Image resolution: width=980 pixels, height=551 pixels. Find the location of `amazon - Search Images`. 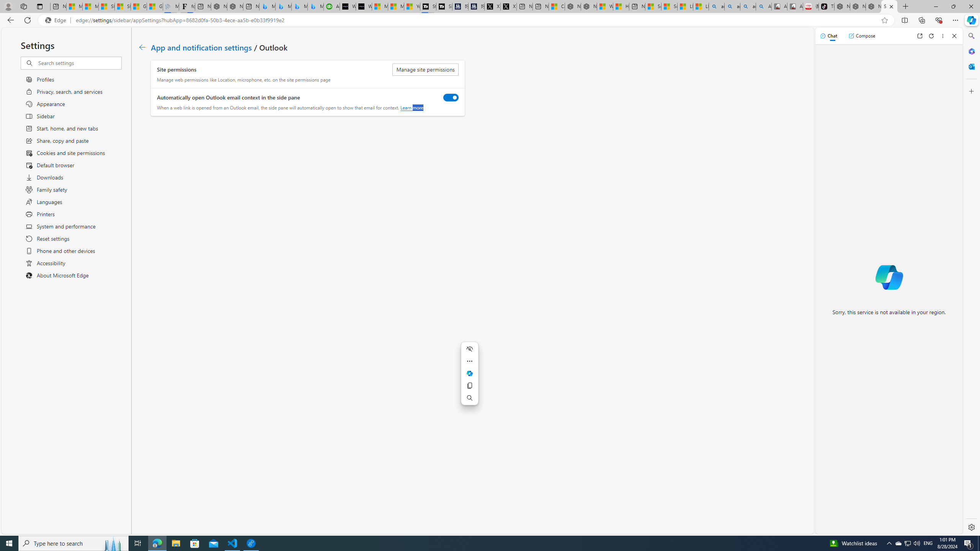

amazon - Search Images is located at coordinates (748, 7).